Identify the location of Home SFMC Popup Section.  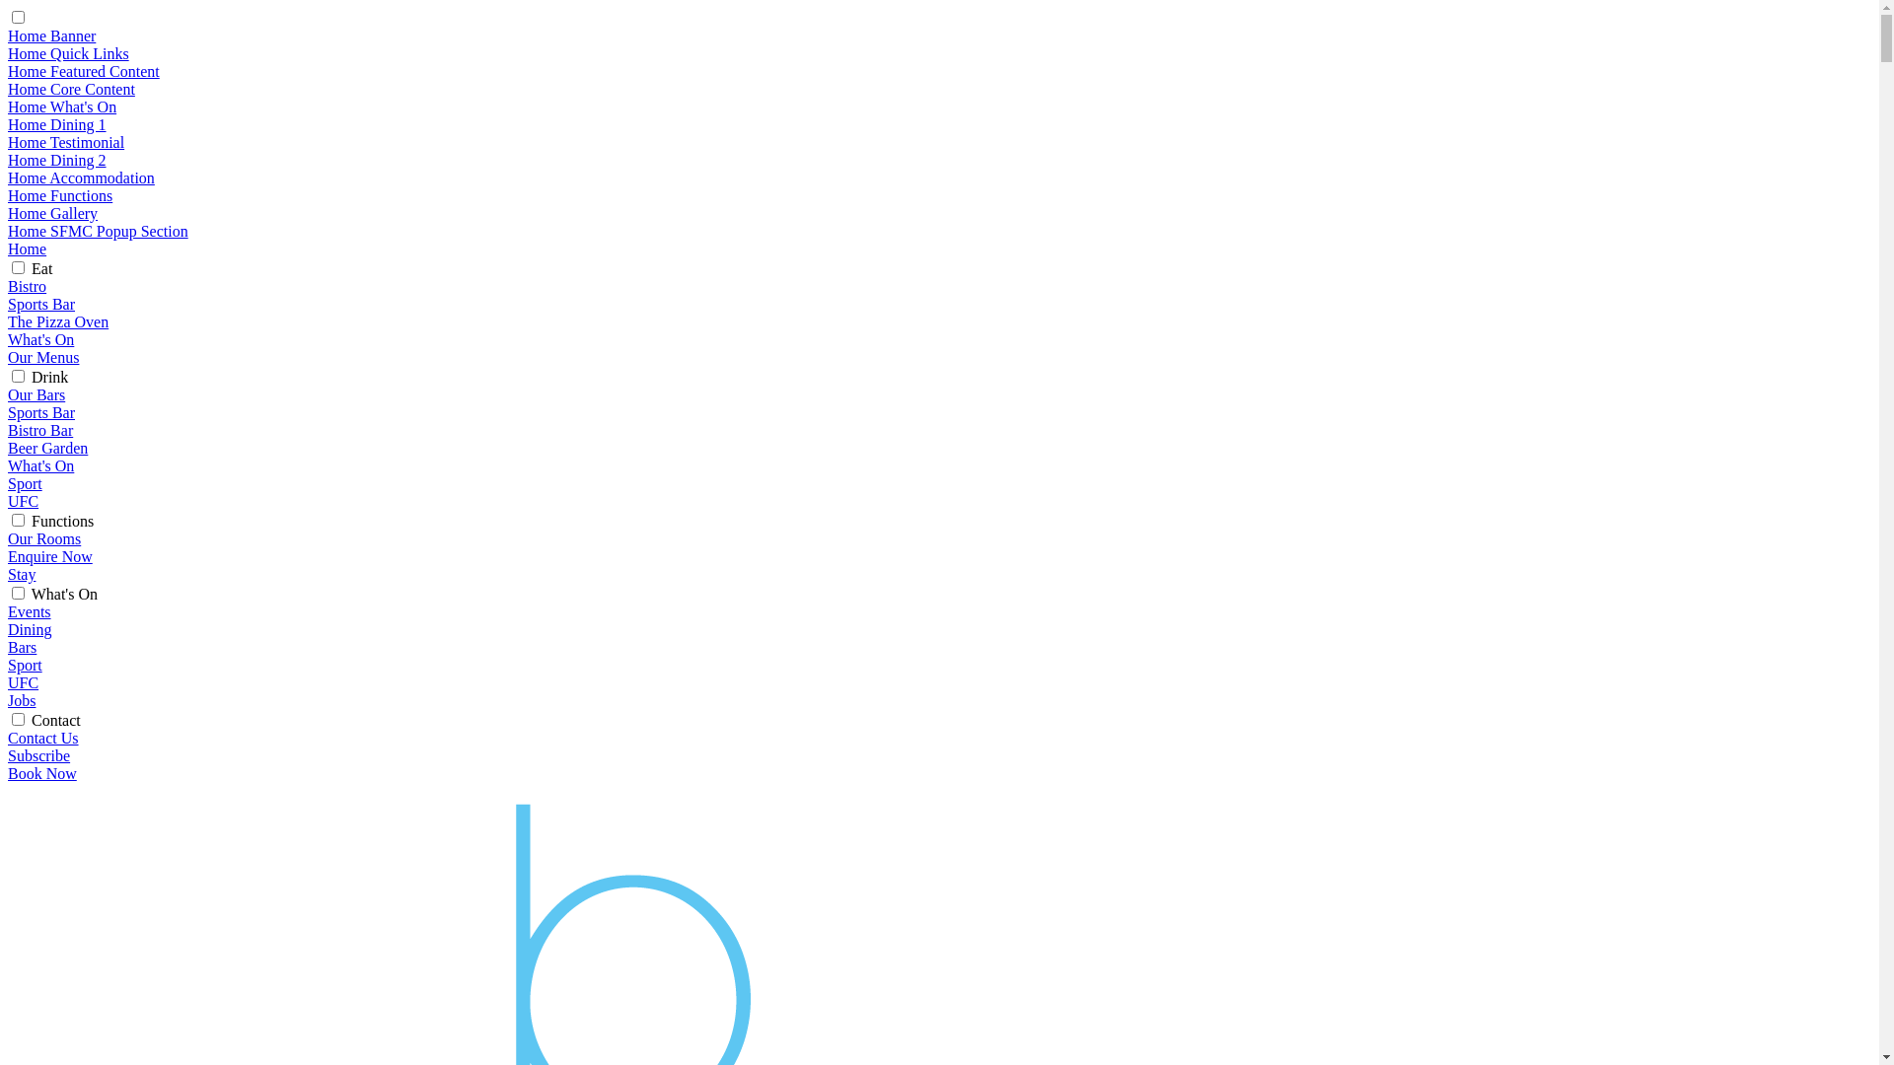
(99, 231).